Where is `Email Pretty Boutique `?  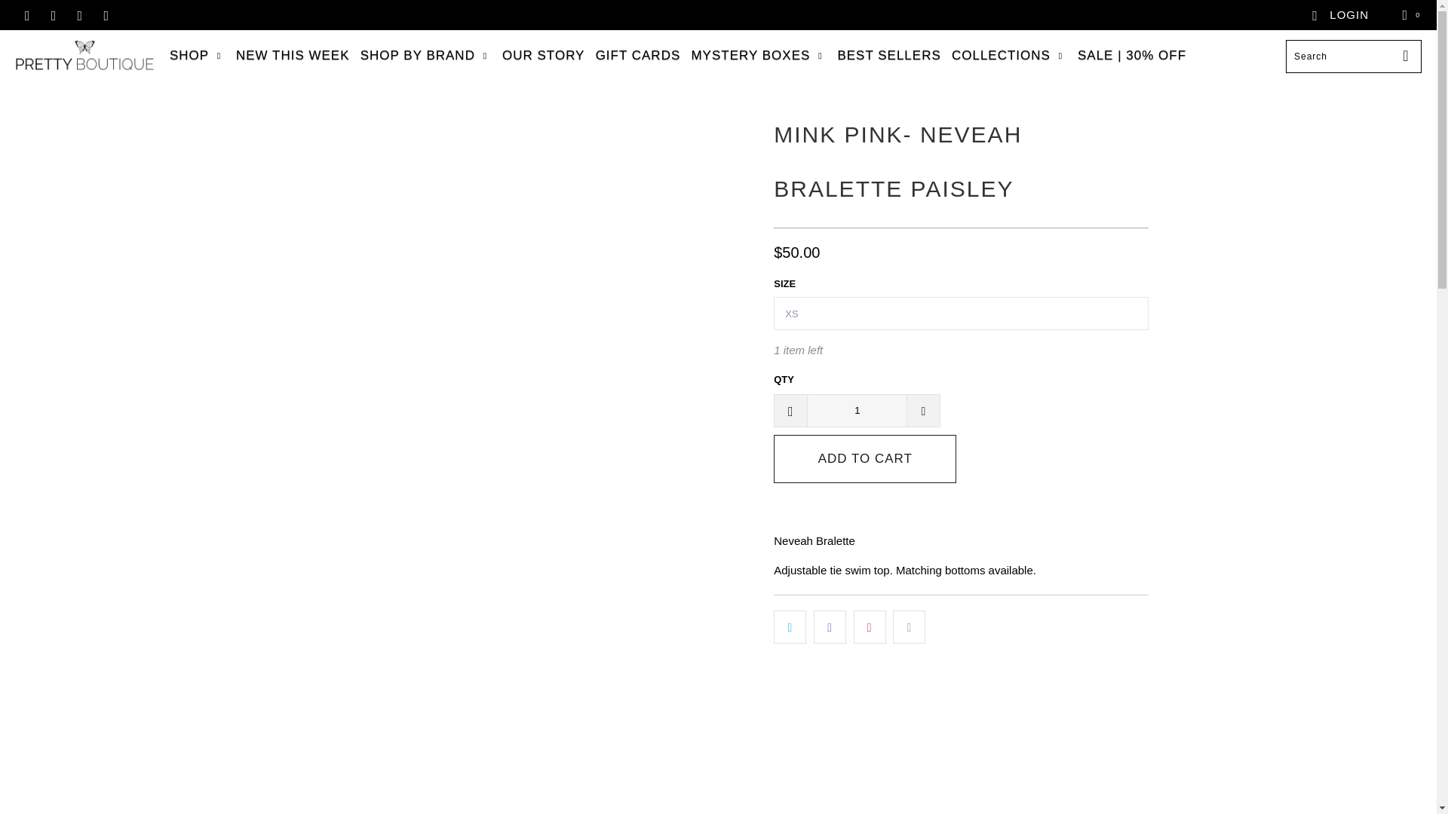
Email Pretty Boutique  is located at coordinates (106, 14).